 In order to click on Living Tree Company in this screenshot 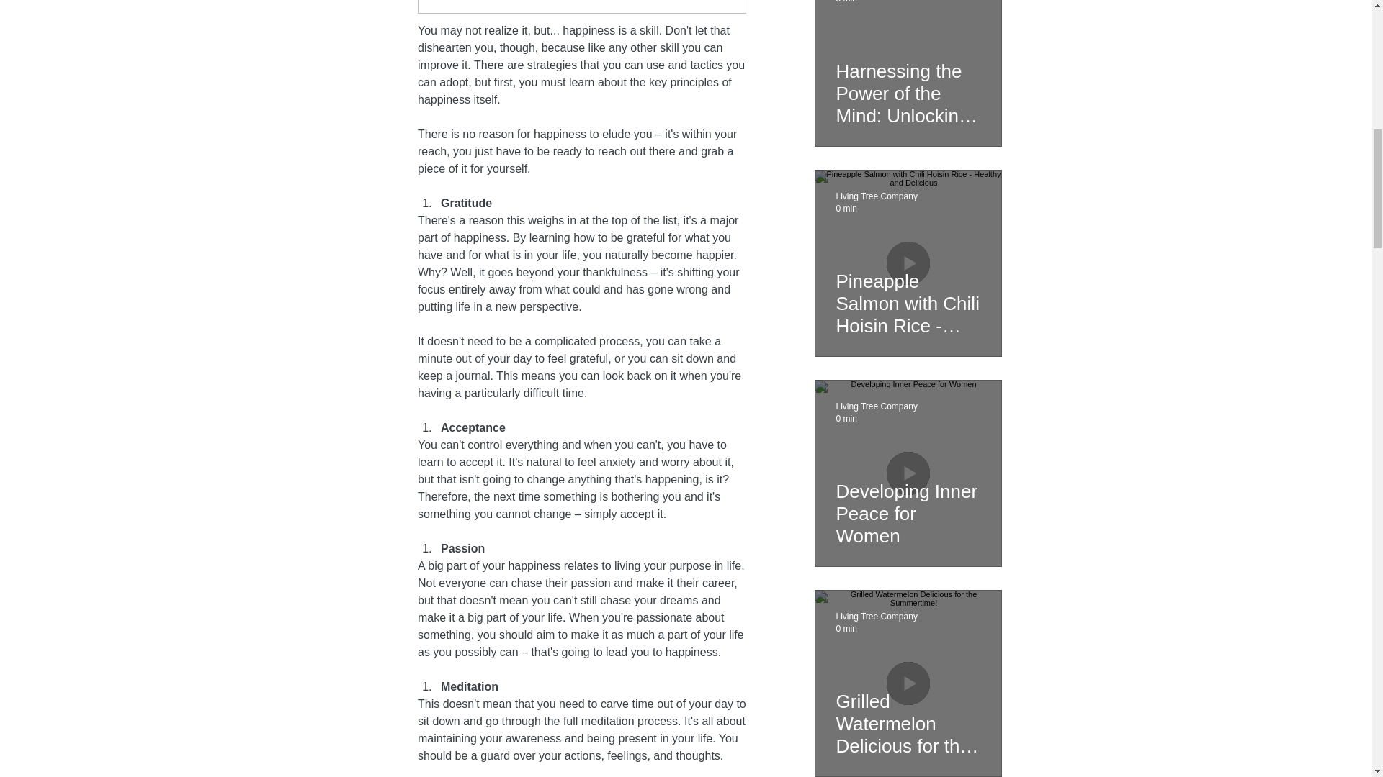, I will do `click(876, 616)`.